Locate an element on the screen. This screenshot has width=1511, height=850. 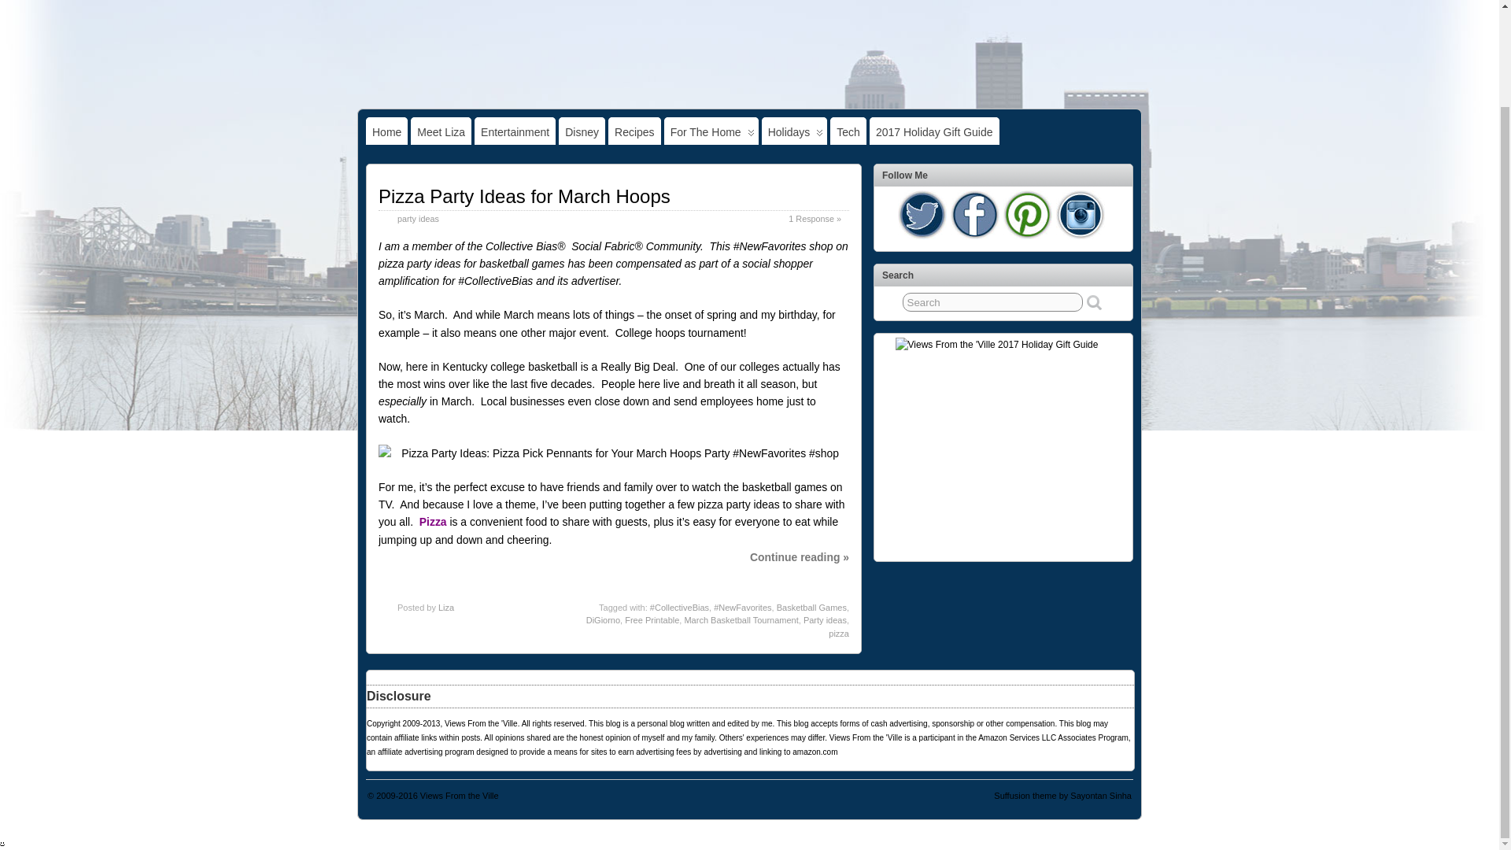
Free Printable is located at coordinates (652, 619).